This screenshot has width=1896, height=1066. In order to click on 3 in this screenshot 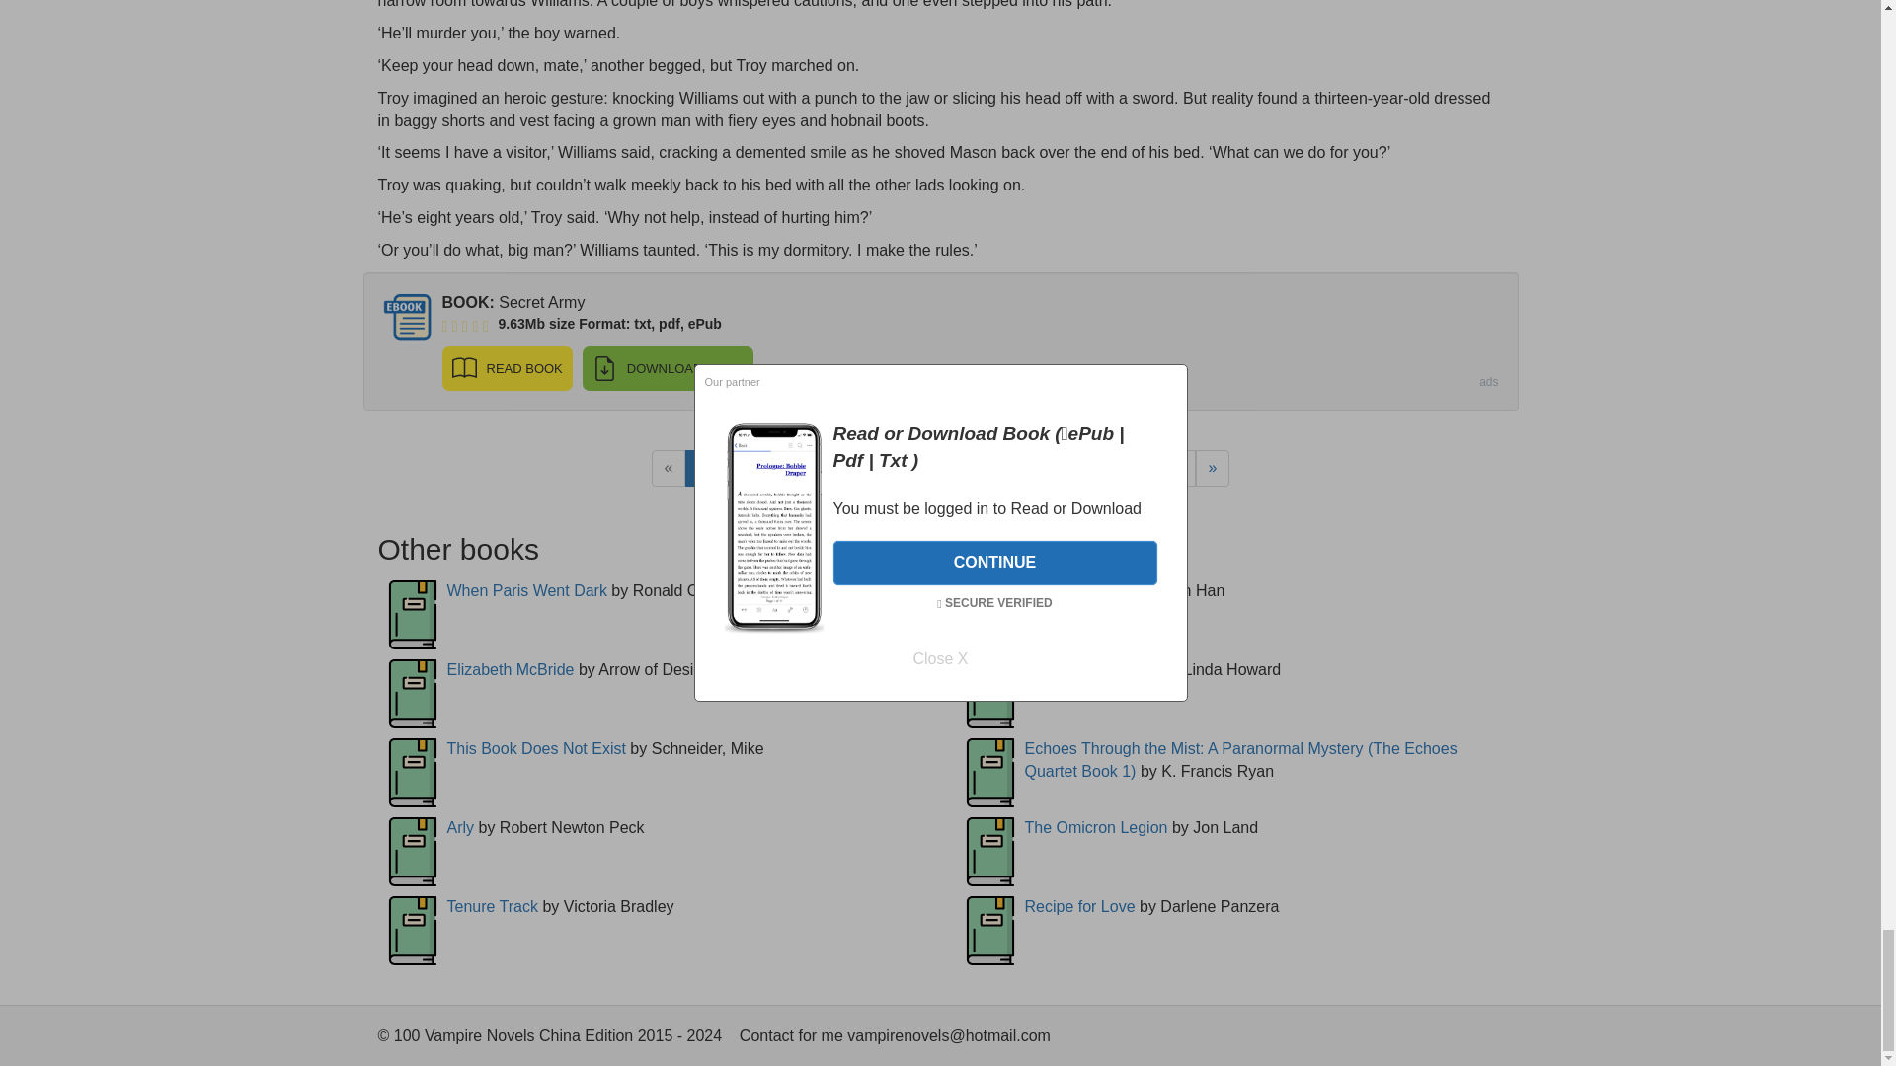, I will do `click(770, 468)`.